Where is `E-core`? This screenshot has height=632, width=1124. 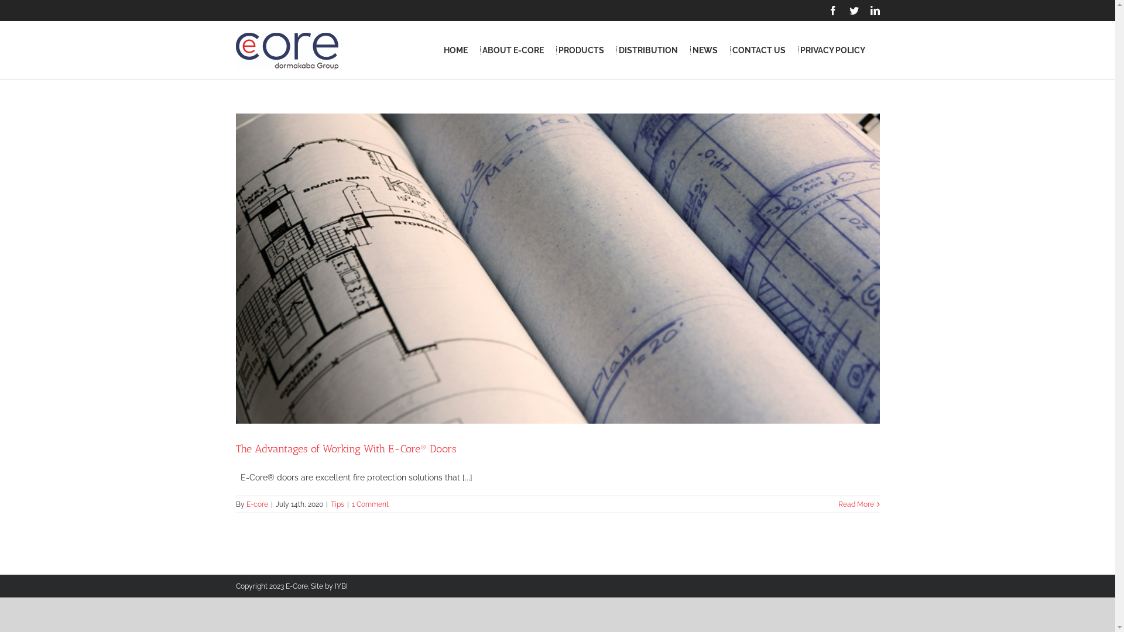
E-core is located at coordinates (256, 504).